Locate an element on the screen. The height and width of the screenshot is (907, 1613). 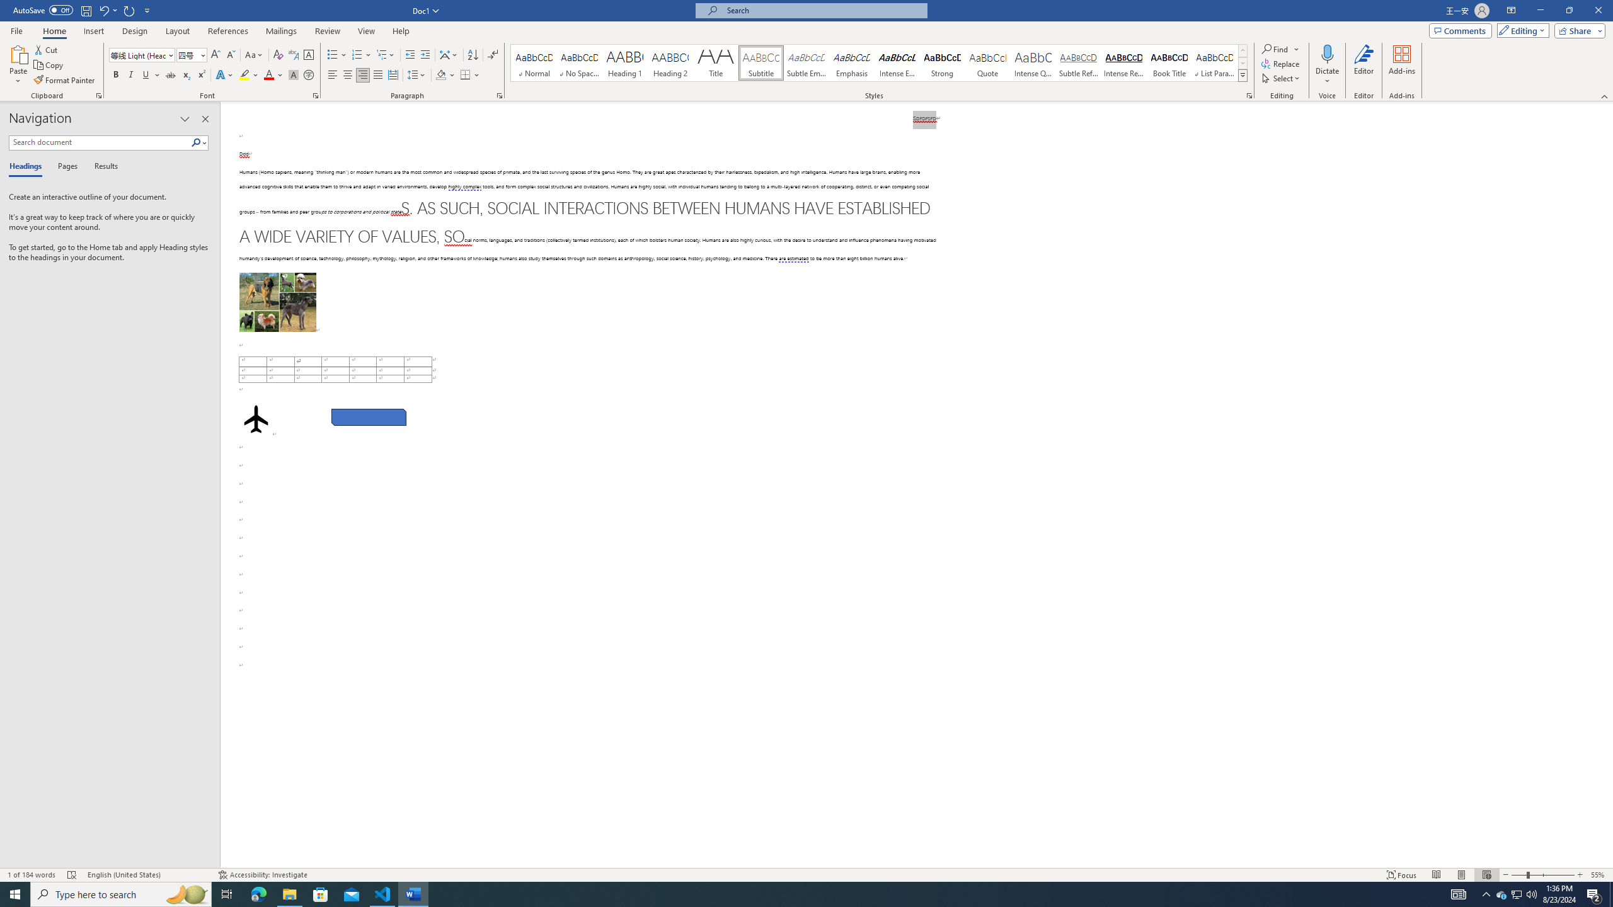
Accessibility Checker Accessibility: Investigate is located at coordinates (262, 875).